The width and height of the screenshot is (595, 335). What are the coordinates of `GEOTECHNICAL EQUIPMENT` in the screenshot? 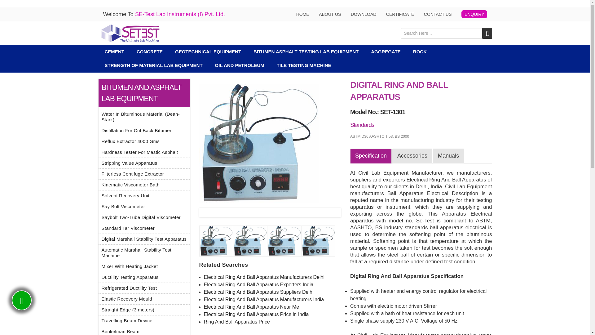 It's located at (208, 51).